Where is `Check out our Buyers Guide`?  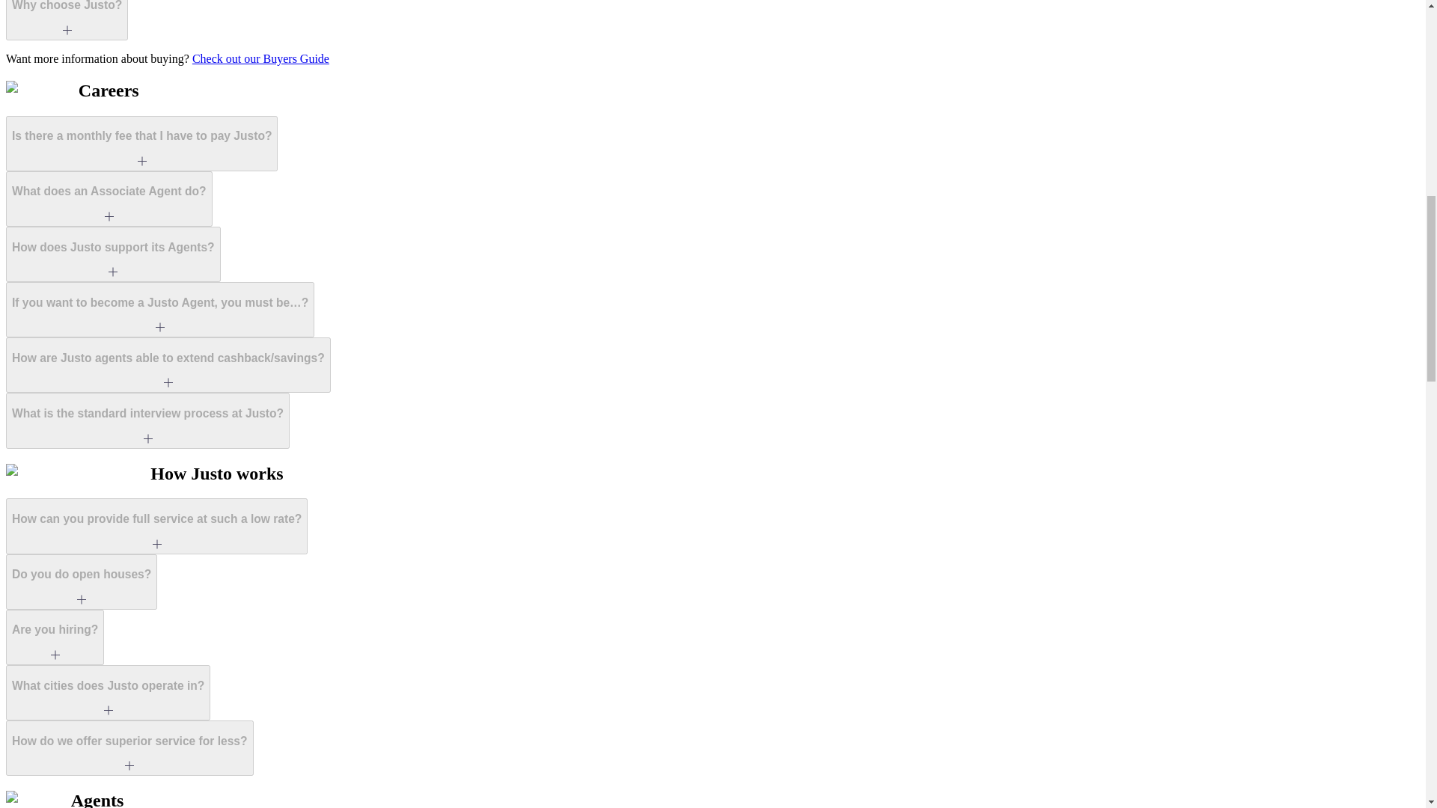
Check out our Buyers Guide is located at coordinates (260, 58).